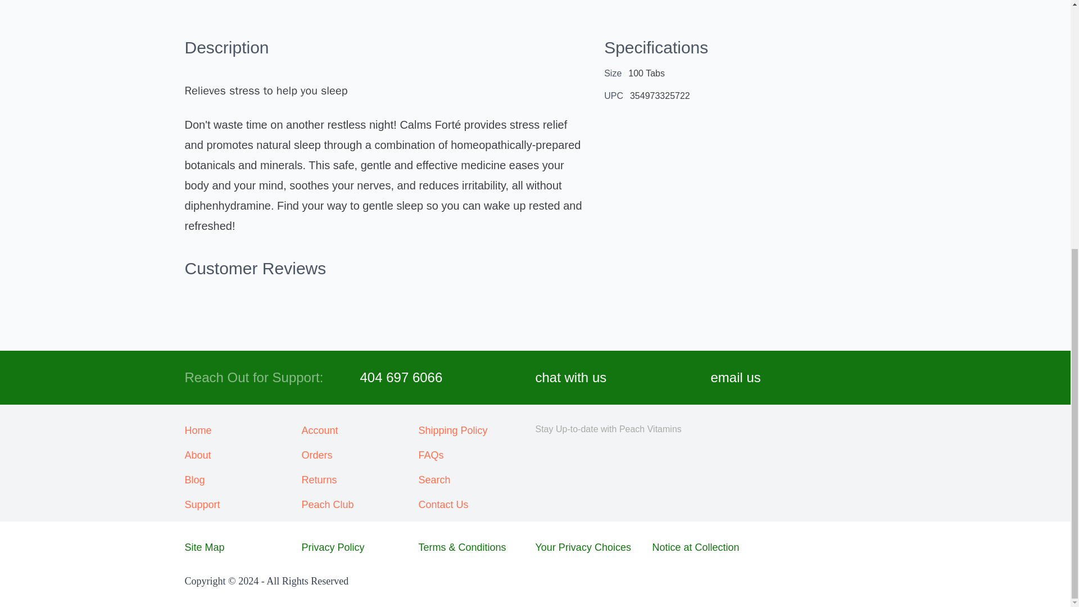  What do you see at coordinates (243, 455) in the screenshot?
I see `About` at bounding box center [243, 455].